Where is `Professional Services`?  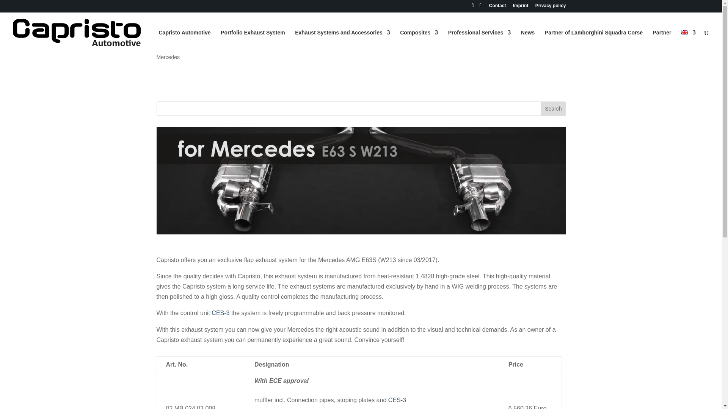
Professional Services is located at coordinates (479, 42).